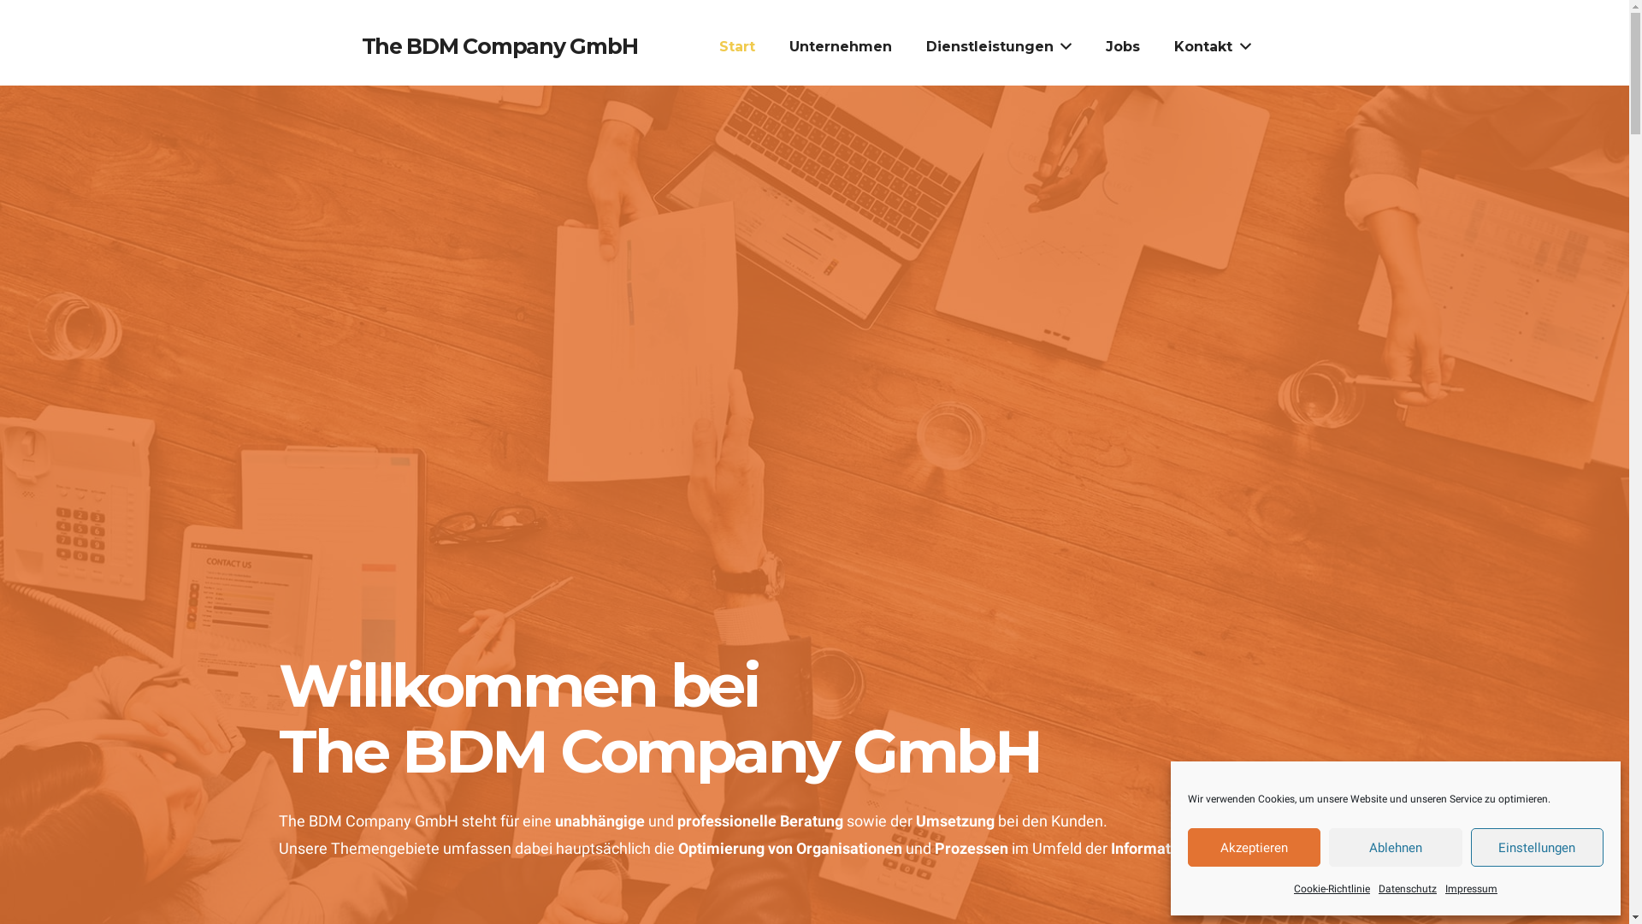 The image size is (1642, 924). I want to click on Einstellungen, so click(1538, 847).